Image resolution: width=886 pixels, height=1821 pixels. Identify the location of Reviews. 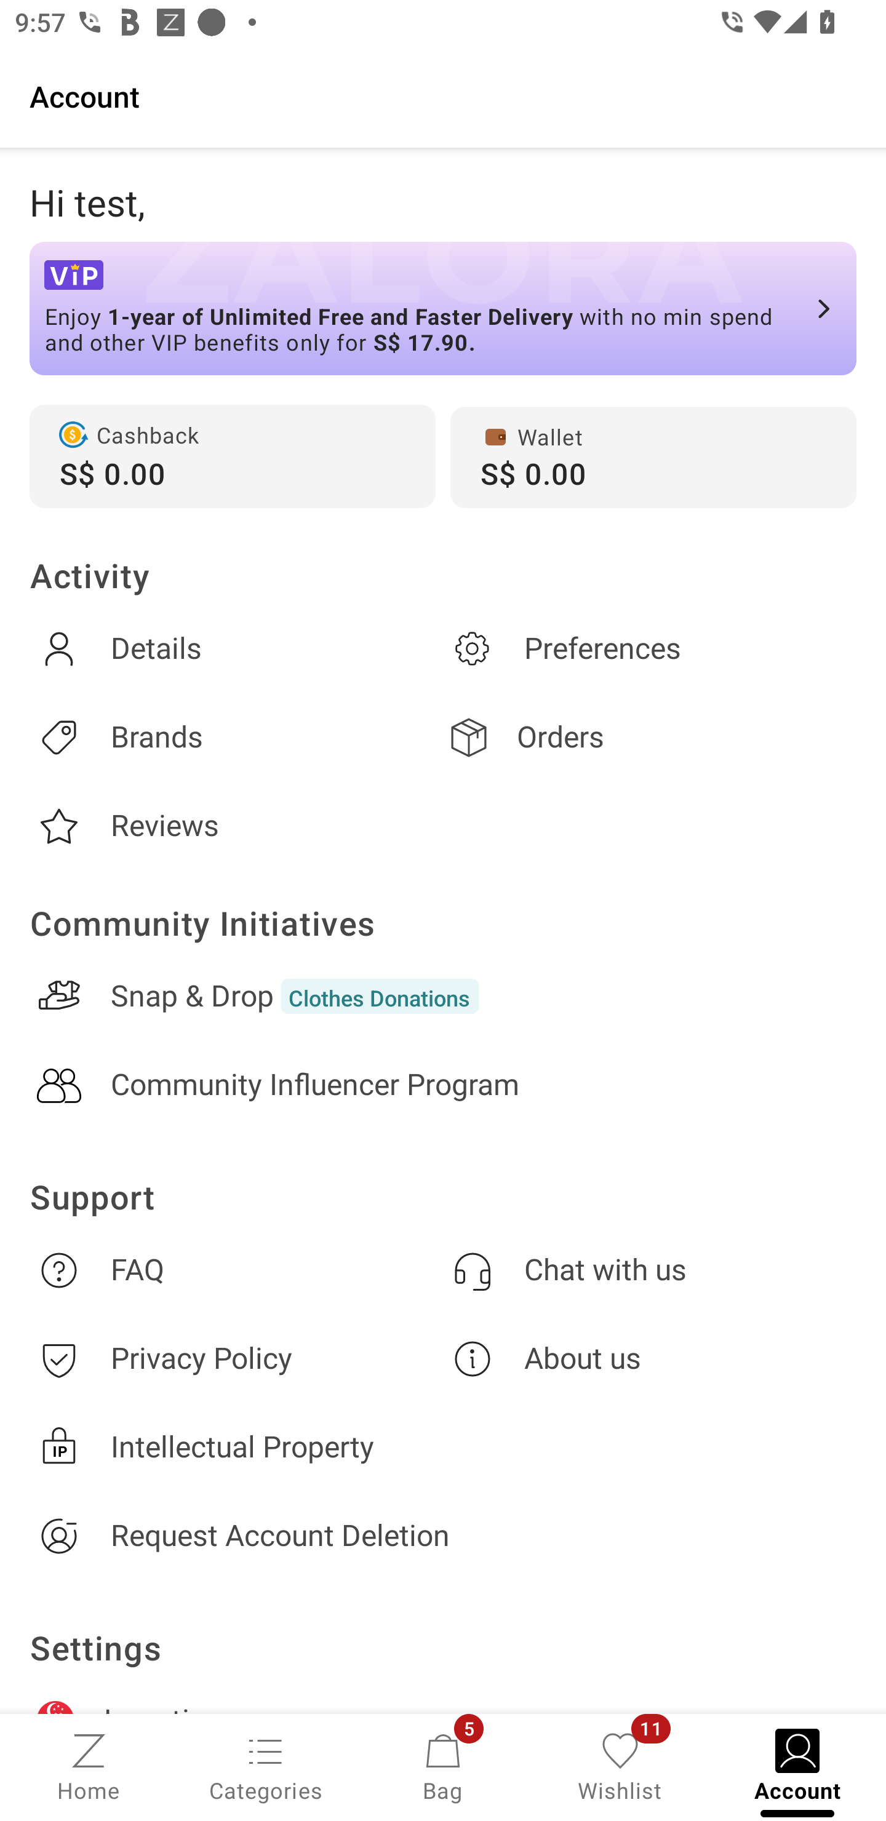
(236, 826).